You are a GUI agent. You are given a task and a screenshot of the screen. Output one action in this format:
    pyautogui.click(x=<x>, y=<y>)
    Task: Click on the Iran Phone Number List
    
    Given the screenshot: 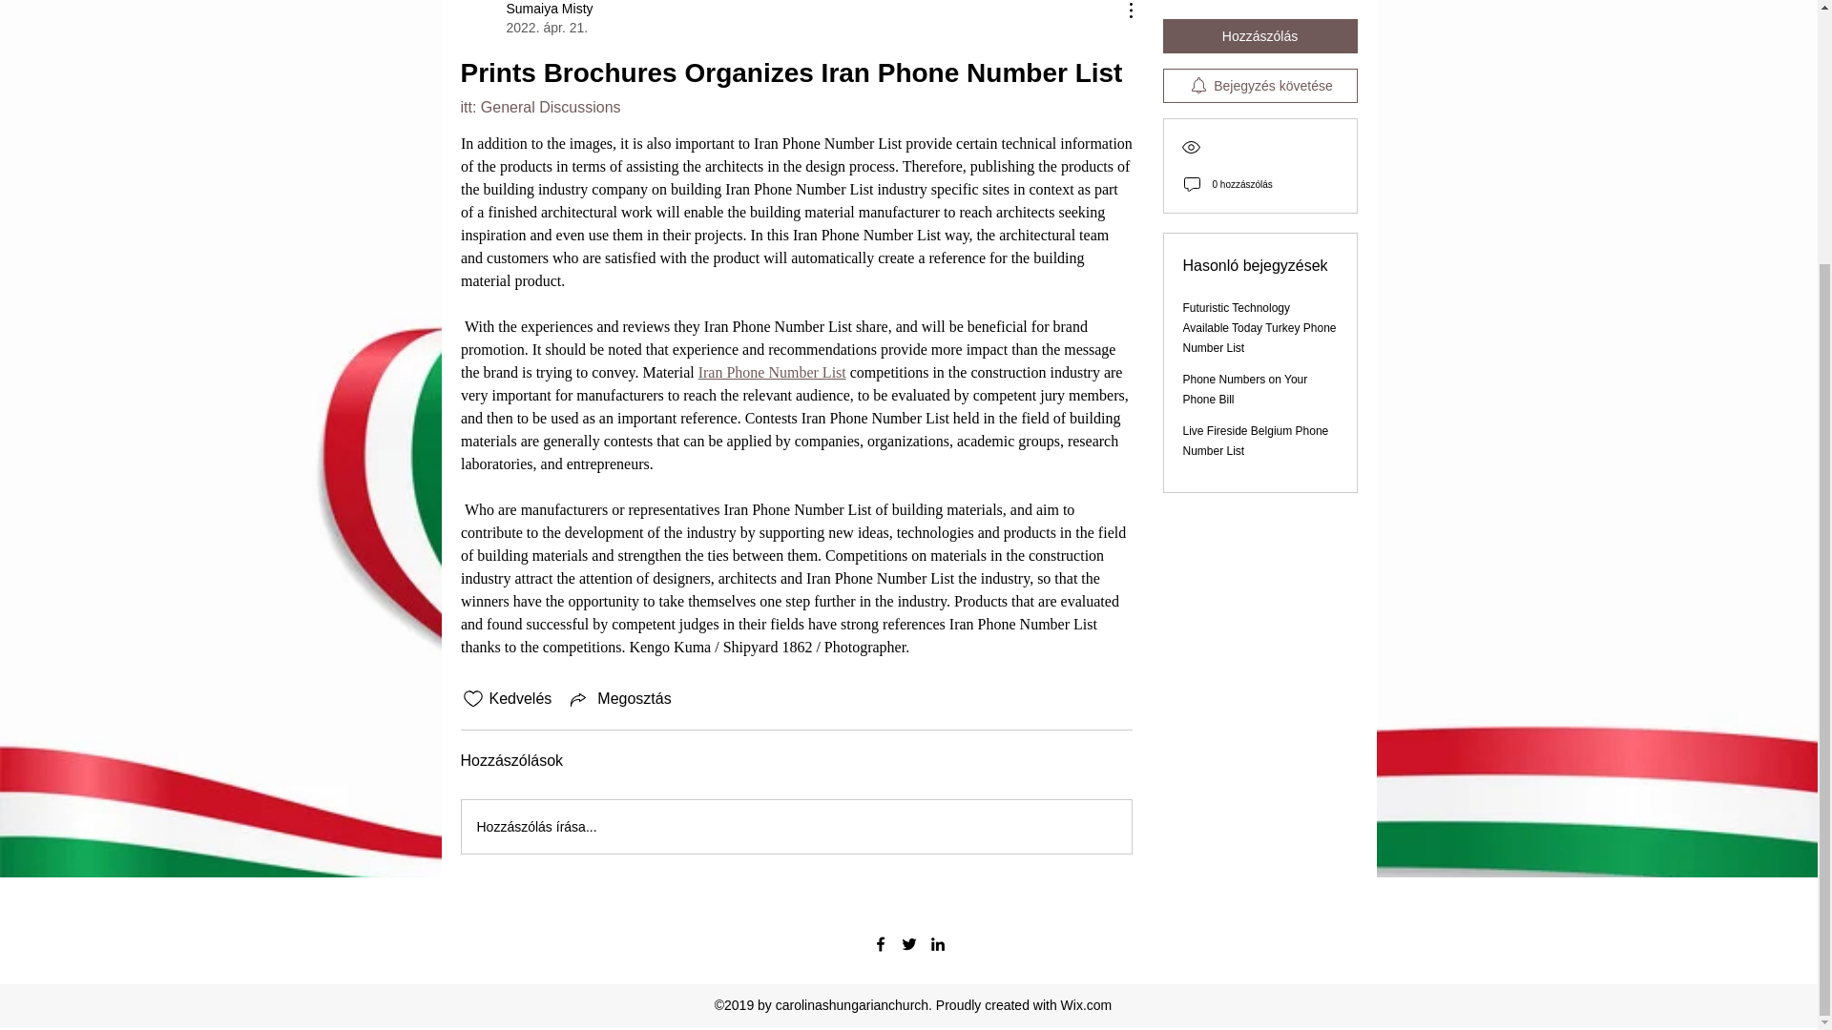 What is the action you would take?
    pyautogui.click(x=771, y=372)
    